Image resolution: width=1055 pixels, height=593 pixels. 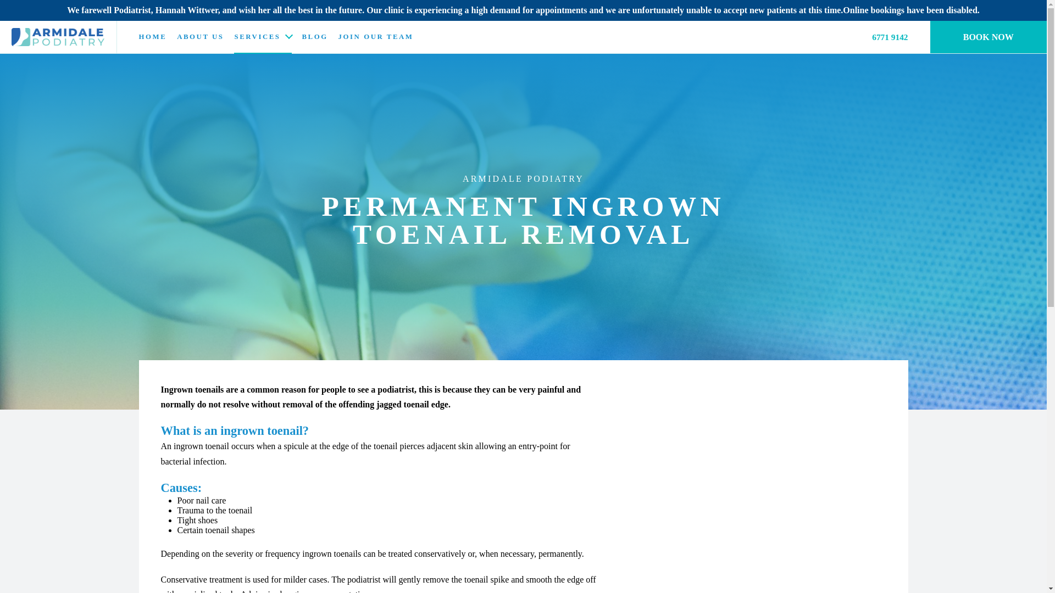 I want to click on ABOUT US, so click(x=200, y=37).